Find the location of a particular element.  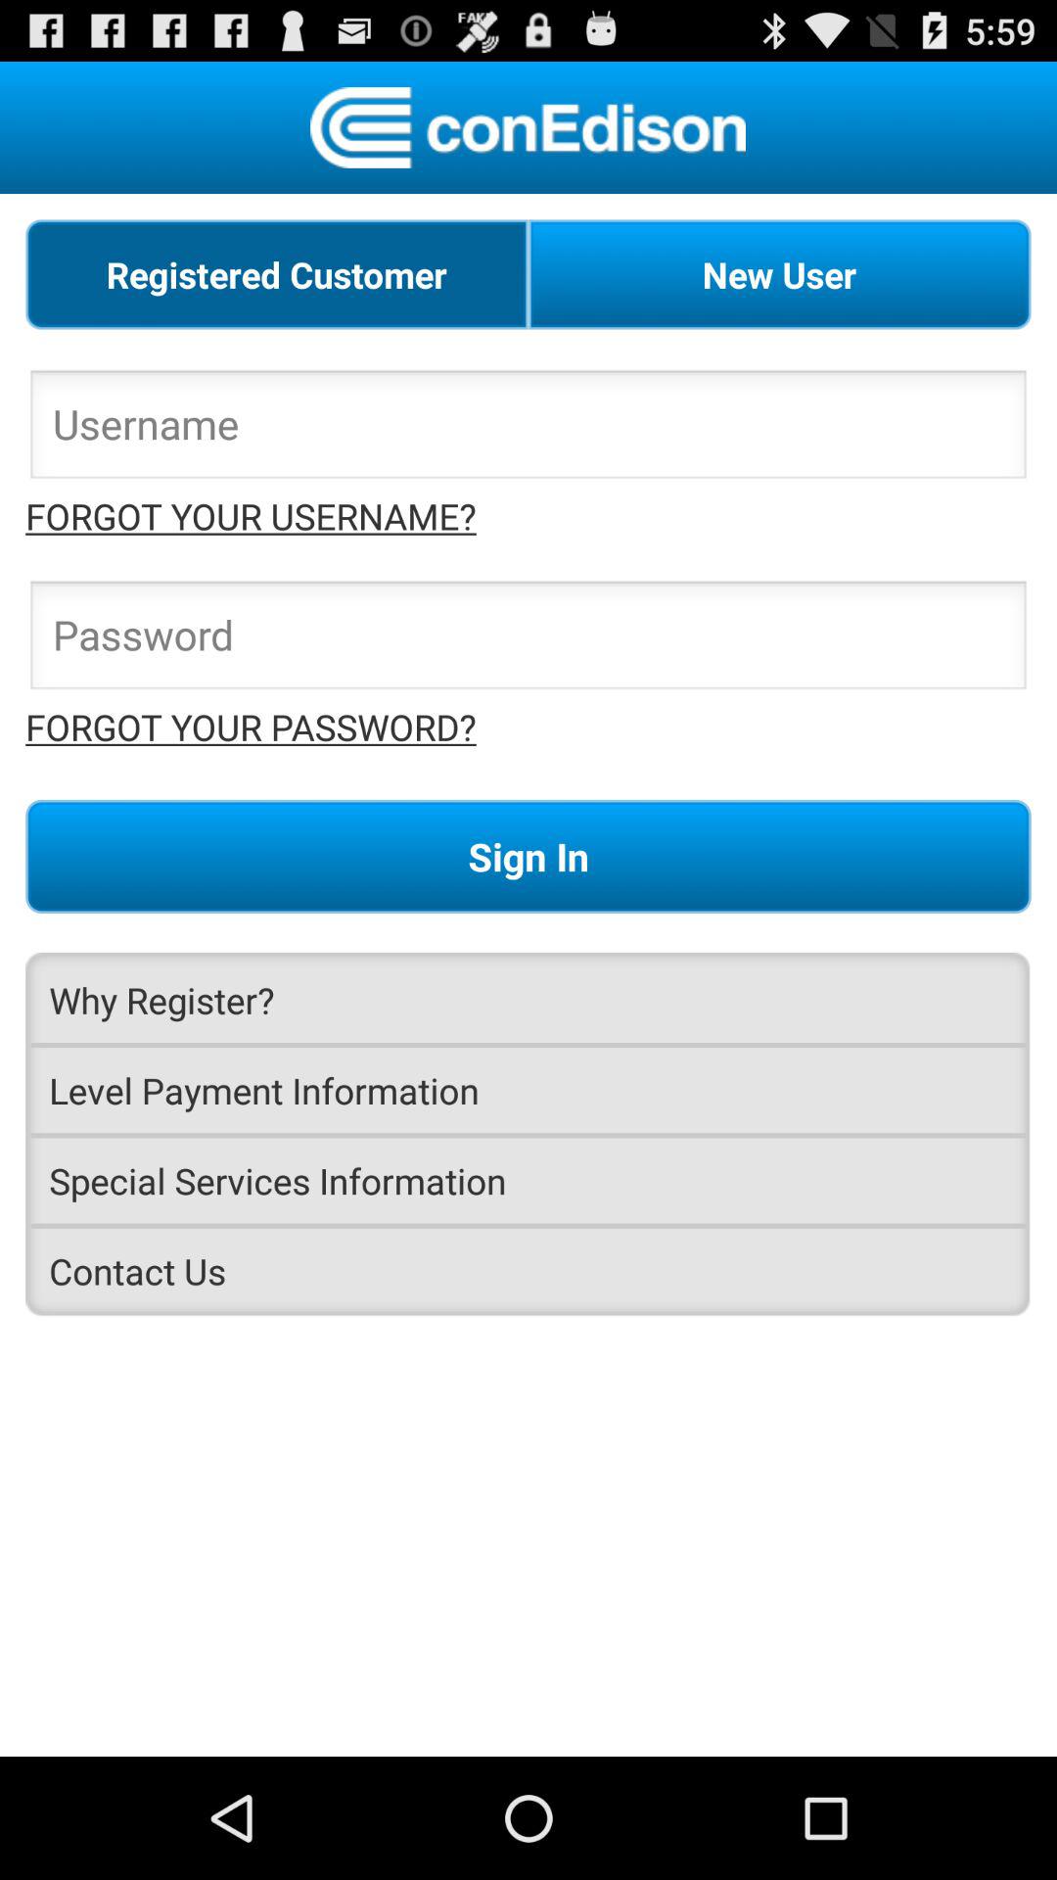

press item below the sign in item is located at coordinates (528, 1000).